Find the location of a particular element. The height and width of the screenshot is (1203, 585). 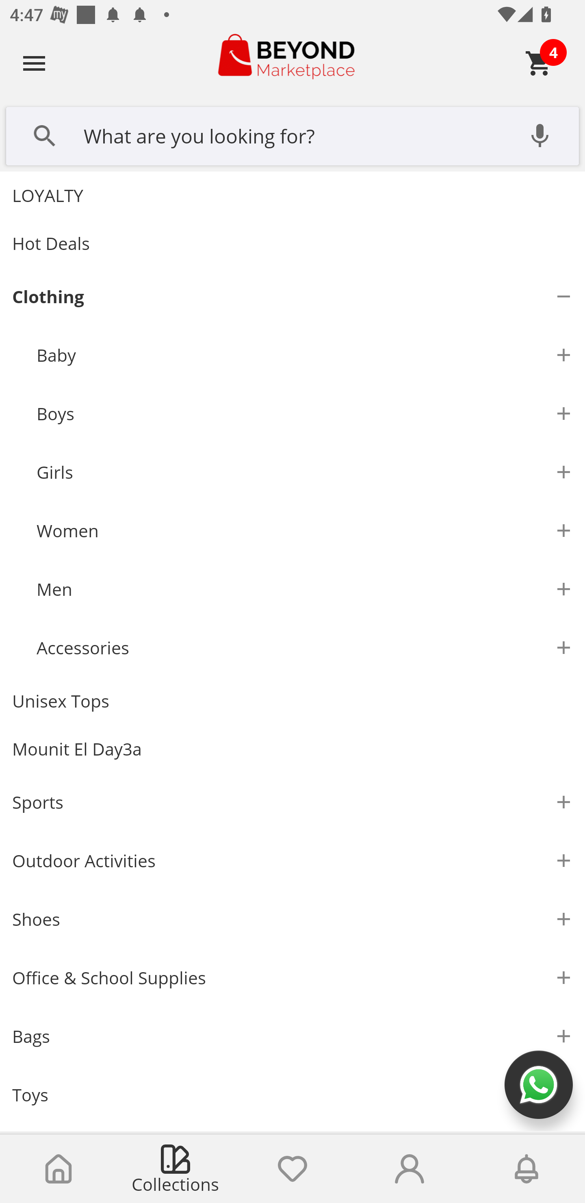

Mounit El Day3a is located at coordinates (292, 749).